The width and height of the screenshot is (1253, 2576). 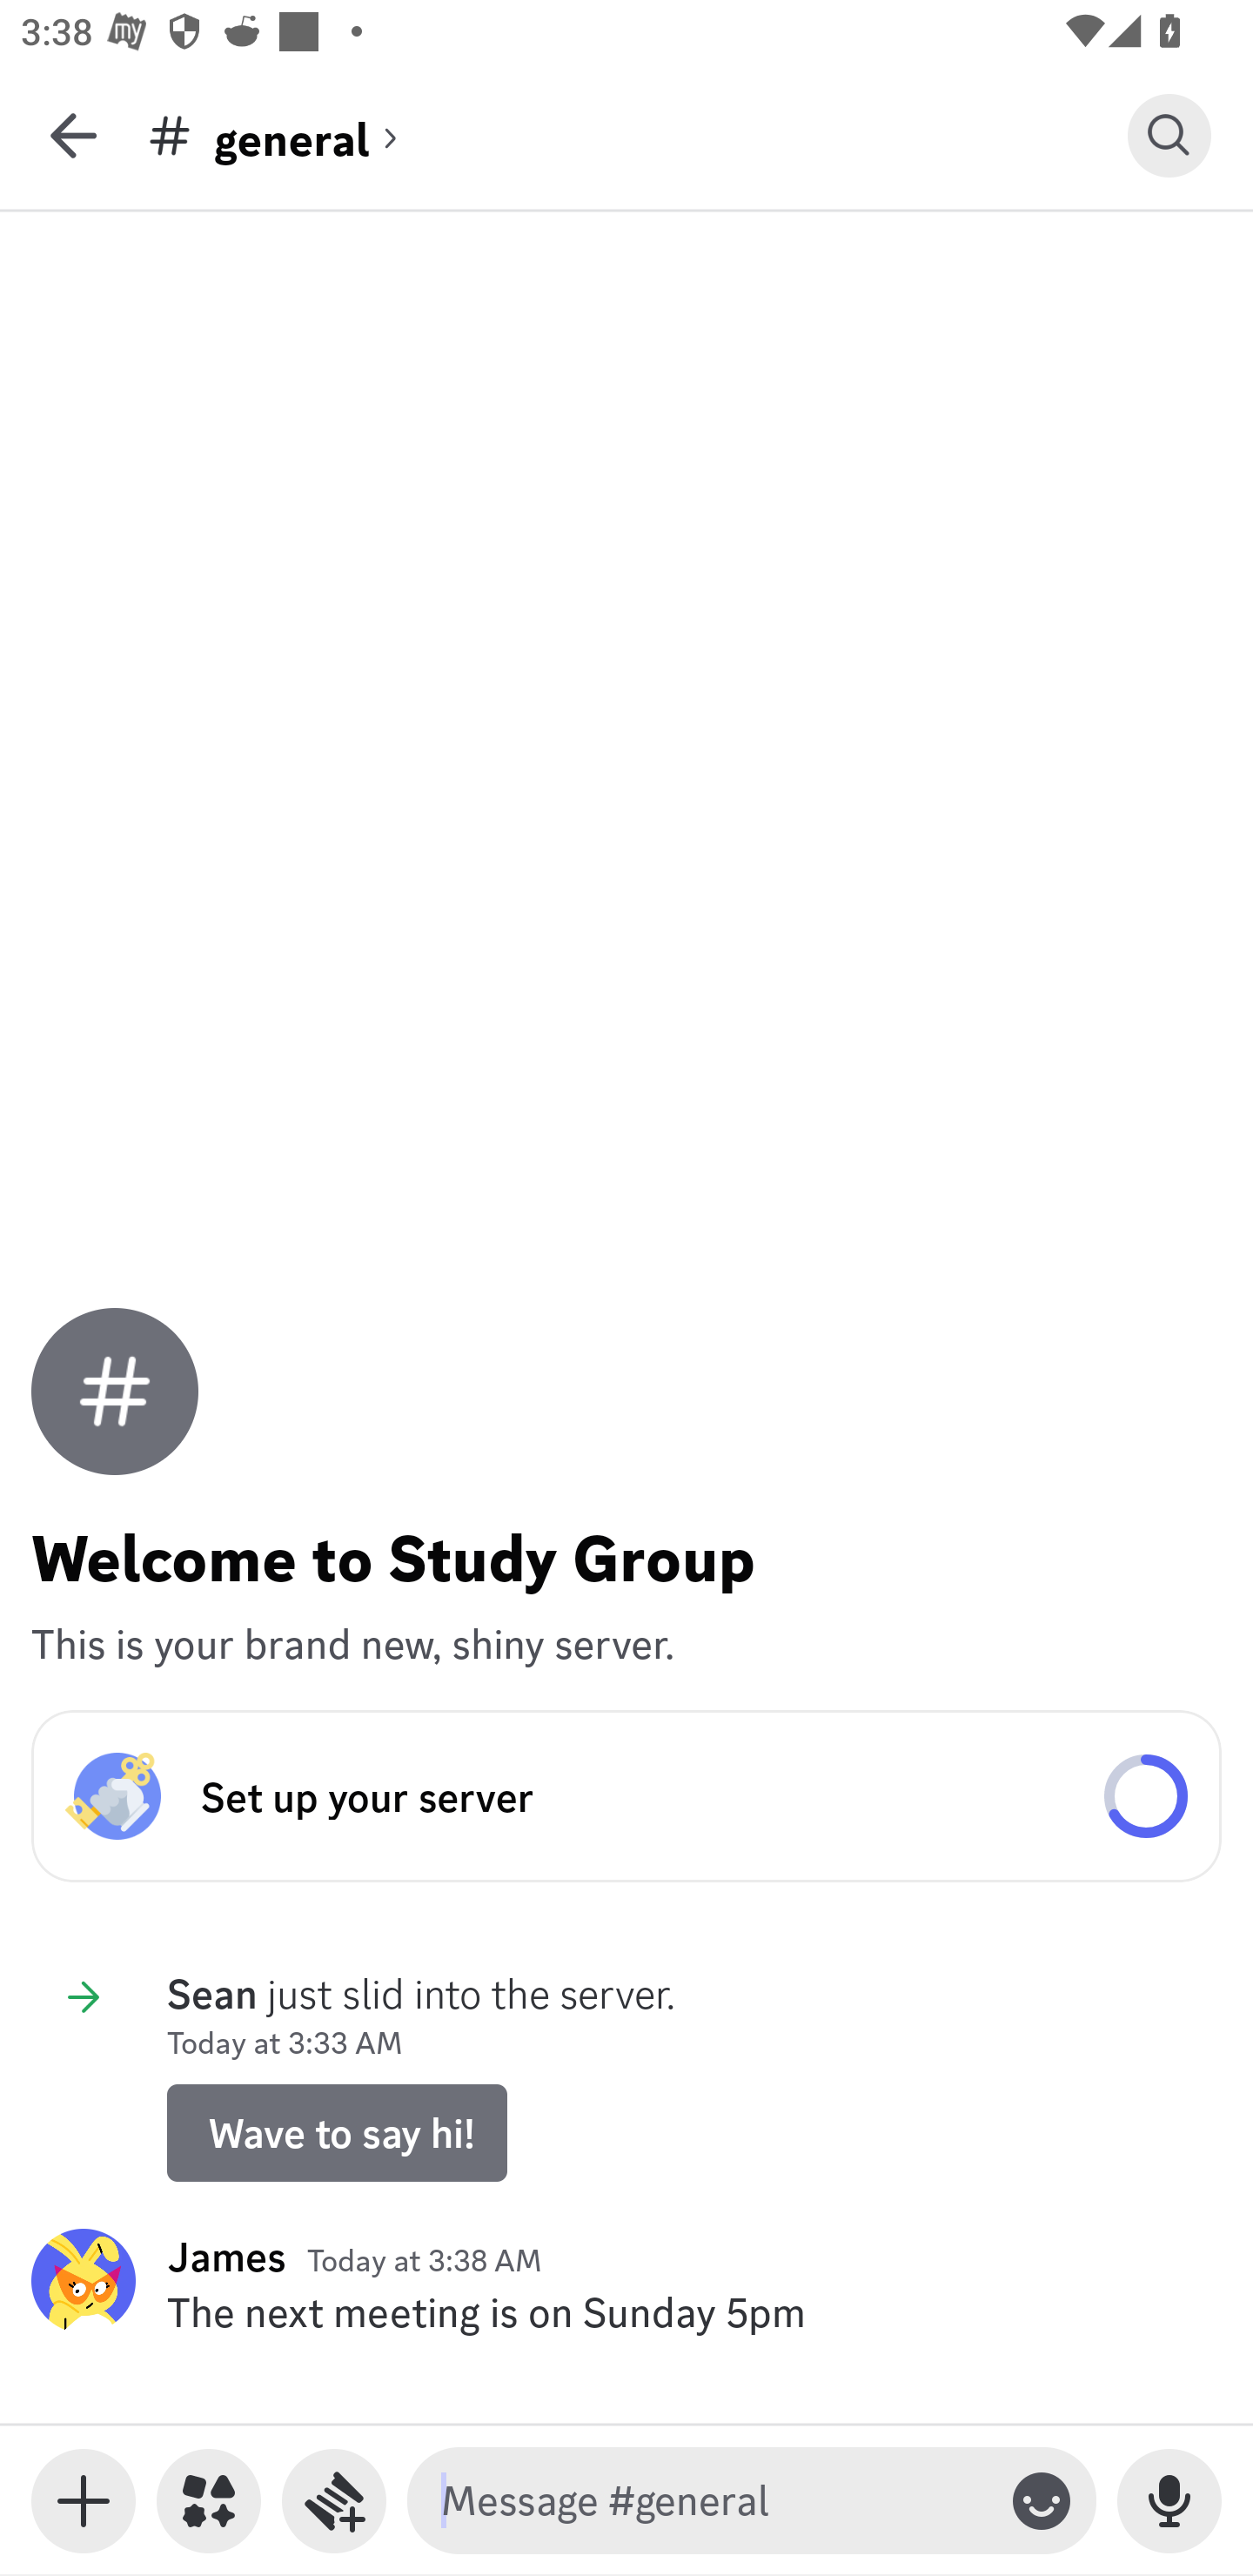 I want to click on Thread, so click(x=334, y=2501).